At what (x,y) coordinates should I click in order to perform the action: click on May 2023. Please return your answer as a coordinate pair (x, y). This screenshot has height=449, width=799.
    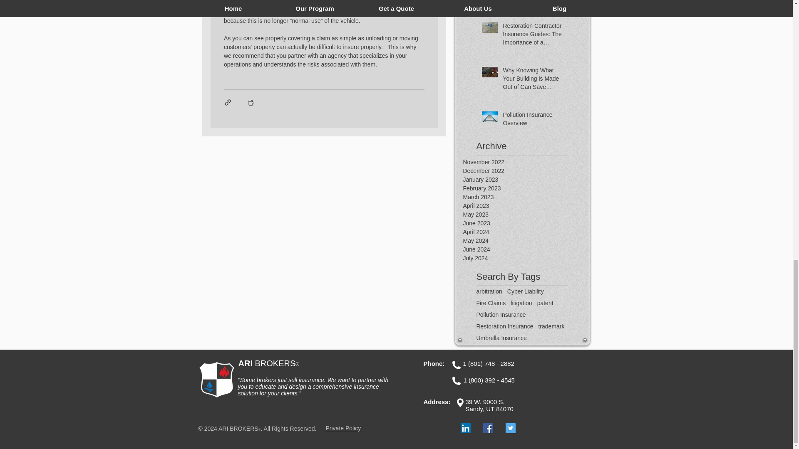
    Looking at the image, I should click on (526, 215).